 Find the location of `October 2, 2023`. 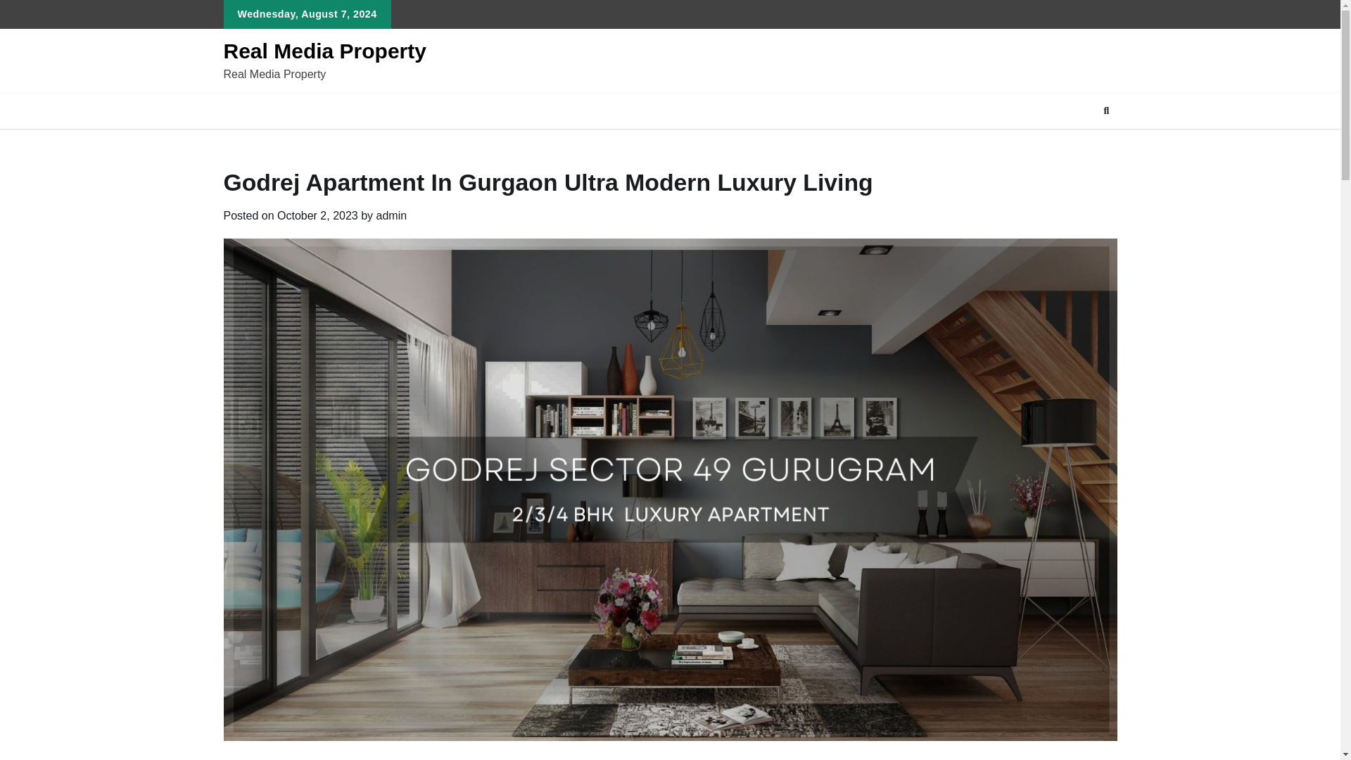

October 2, 2023 is located at coordinates (317, 215).